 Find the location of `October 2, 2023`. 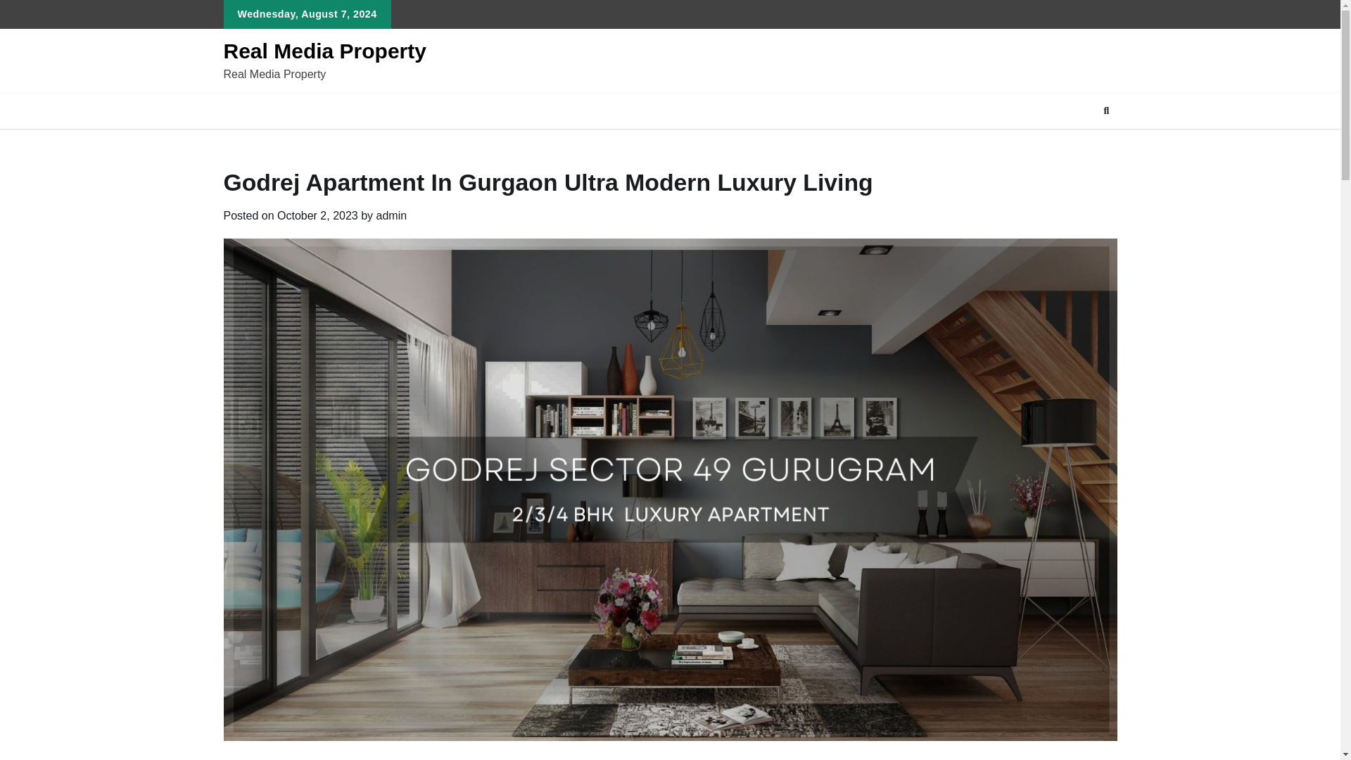

October 2, 2023 is located at coordinates (317, 215).